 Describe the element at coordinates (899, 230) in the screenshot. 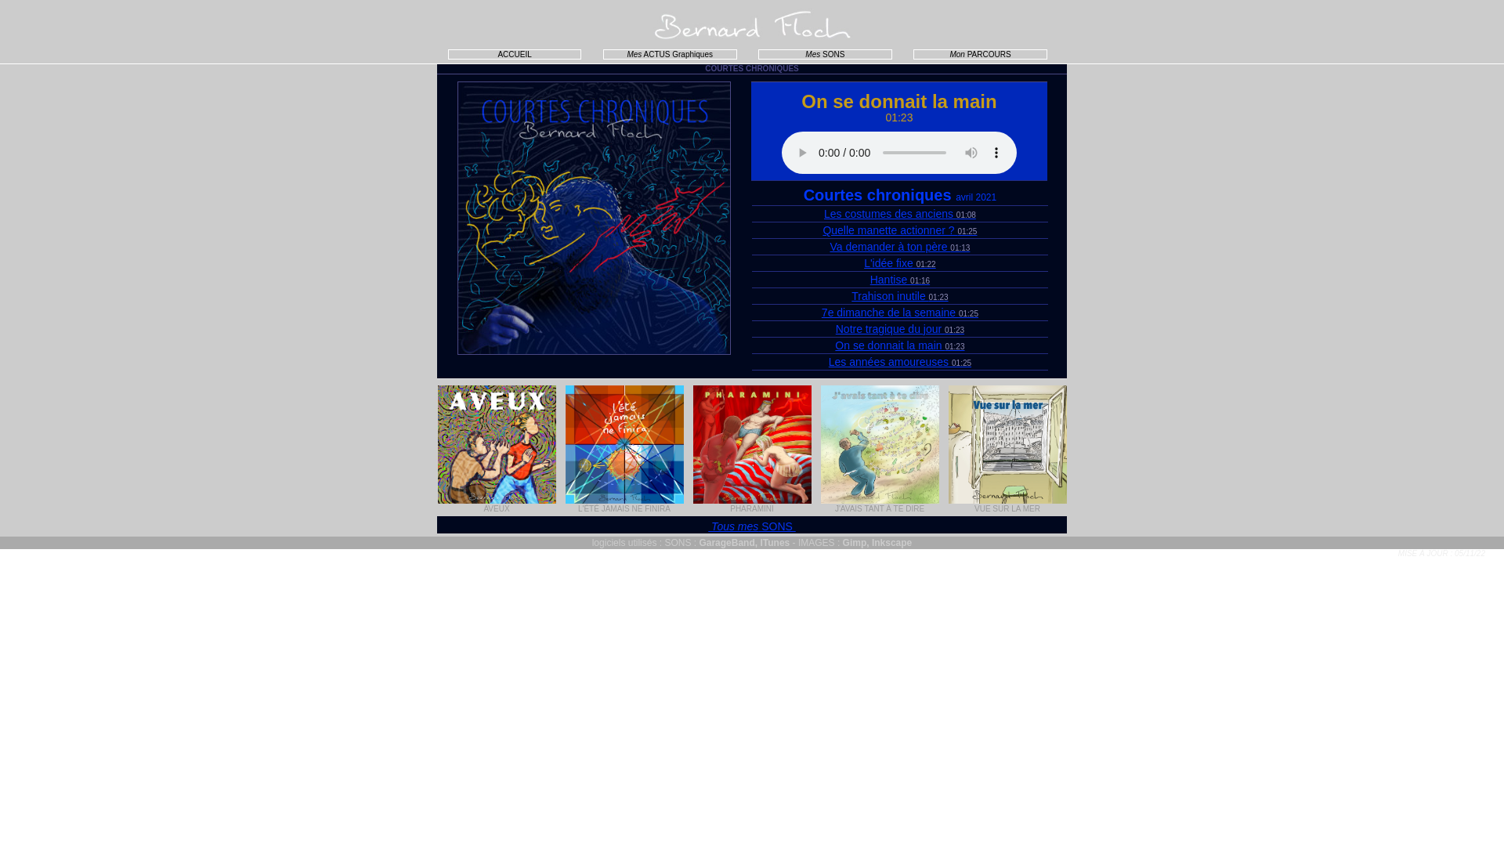

I see `Quelle manette actionner ? 01:25` at that location.